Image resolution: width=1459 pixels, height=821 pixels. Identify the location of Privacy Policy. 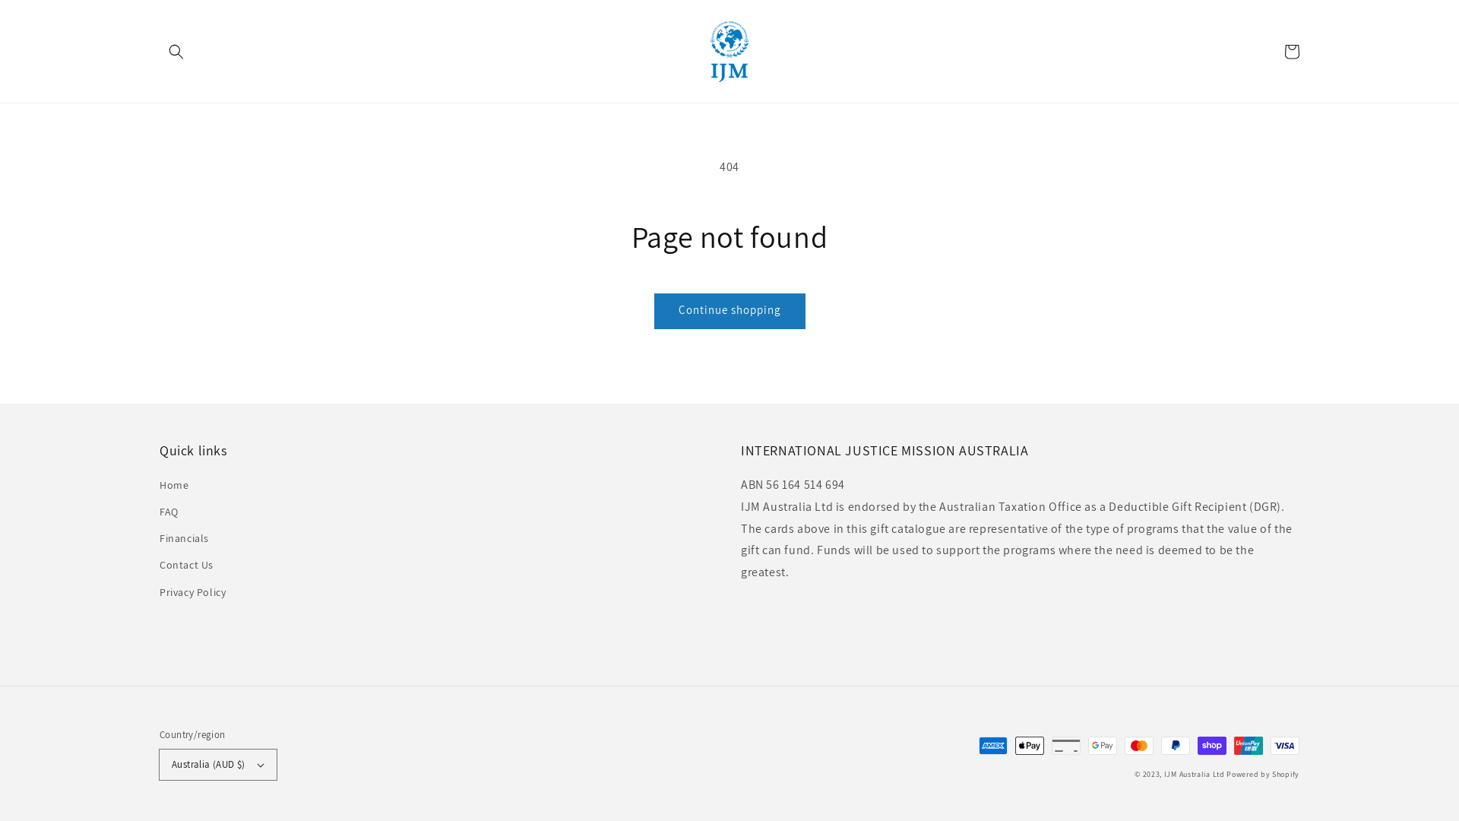
(193, 593).